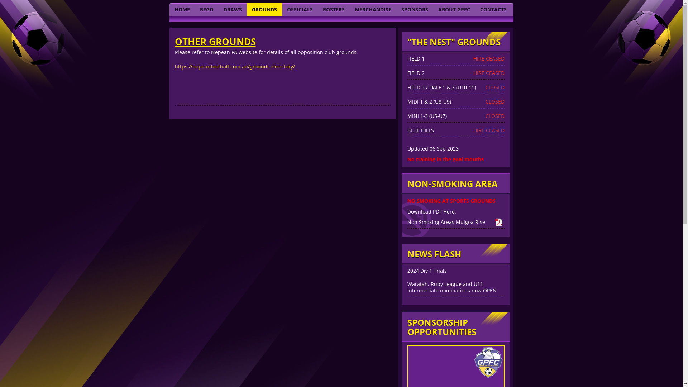 The width and height of the screenshot is (688, 387). I want to click on OFFICIALS, so click(300, 10).